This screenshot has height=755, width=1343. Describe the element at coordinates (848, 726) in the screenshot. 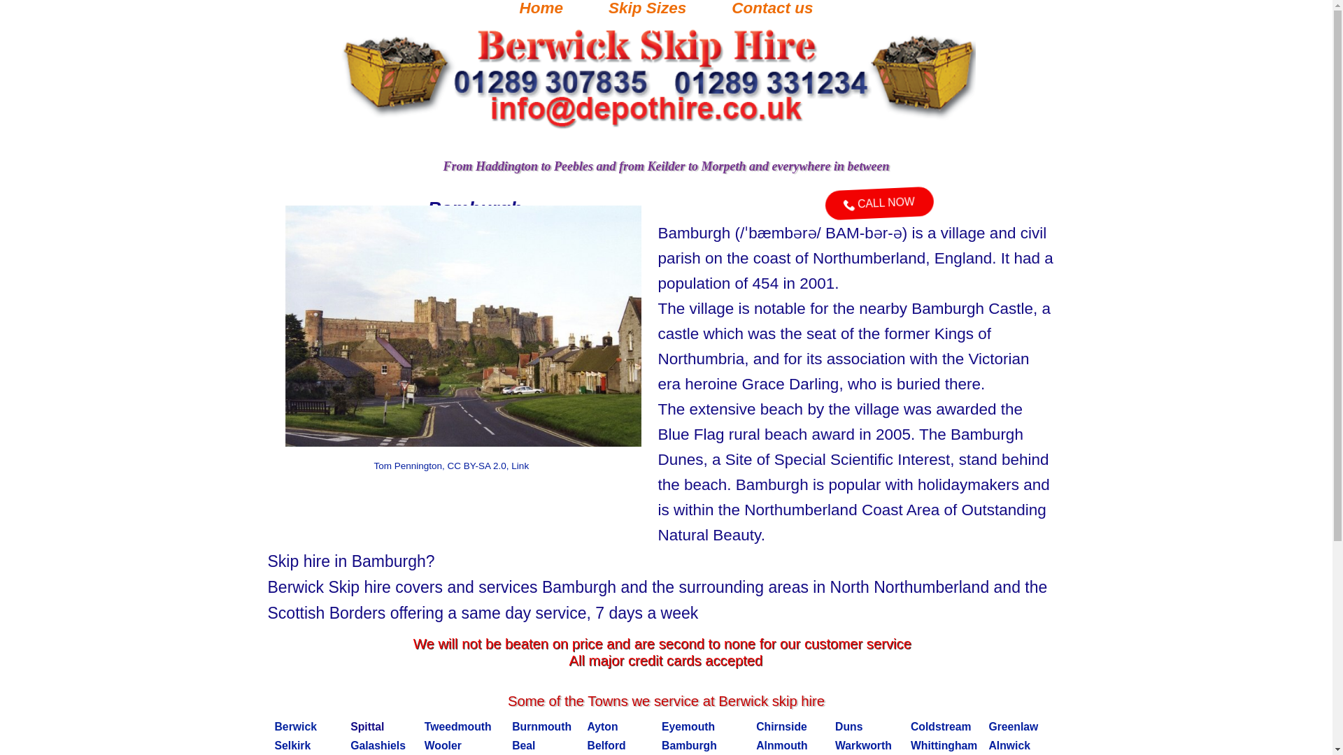

I see `Duns` at that location.